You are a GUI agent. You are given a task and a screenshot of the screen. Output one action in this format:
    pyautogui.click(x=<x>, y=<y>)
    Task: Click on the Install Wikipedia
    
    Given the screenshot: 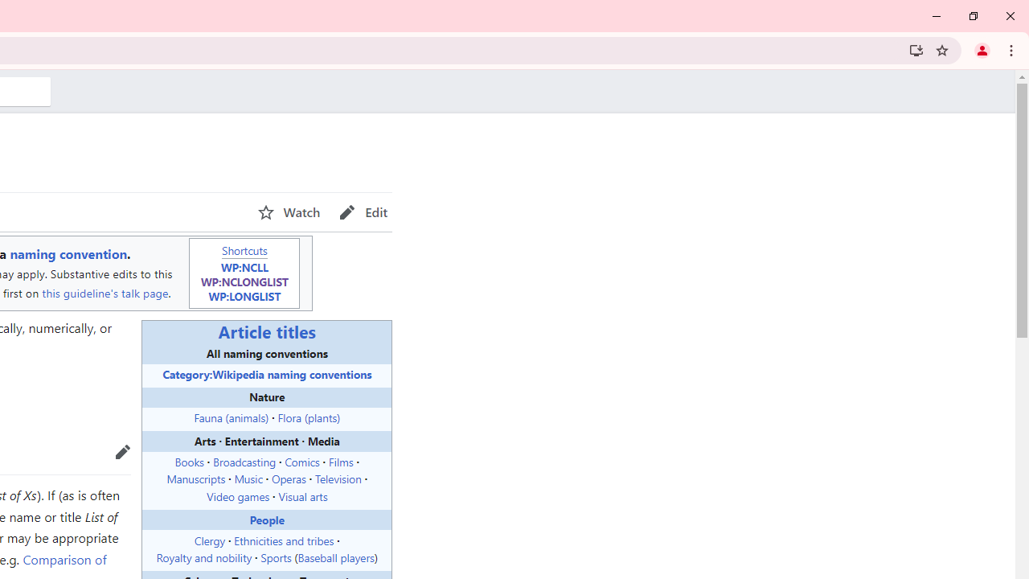 What is the action you would take?
    pyautogui.click(x=916, y=50)
    